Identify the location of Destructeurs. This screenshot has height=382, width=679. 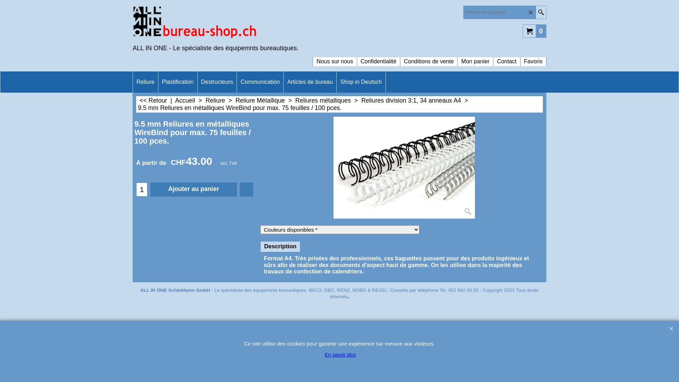
(217, 82).